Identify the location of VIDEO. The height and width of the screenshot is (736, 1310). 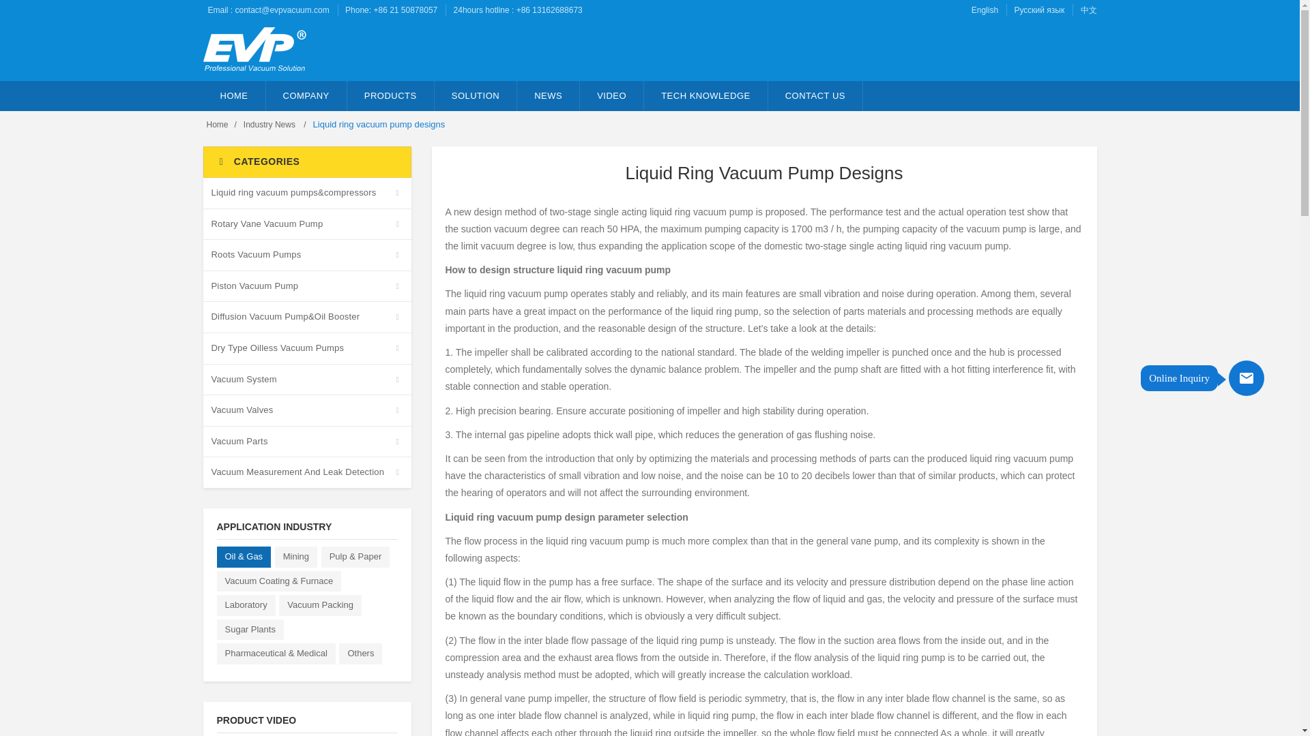
(612, 95).